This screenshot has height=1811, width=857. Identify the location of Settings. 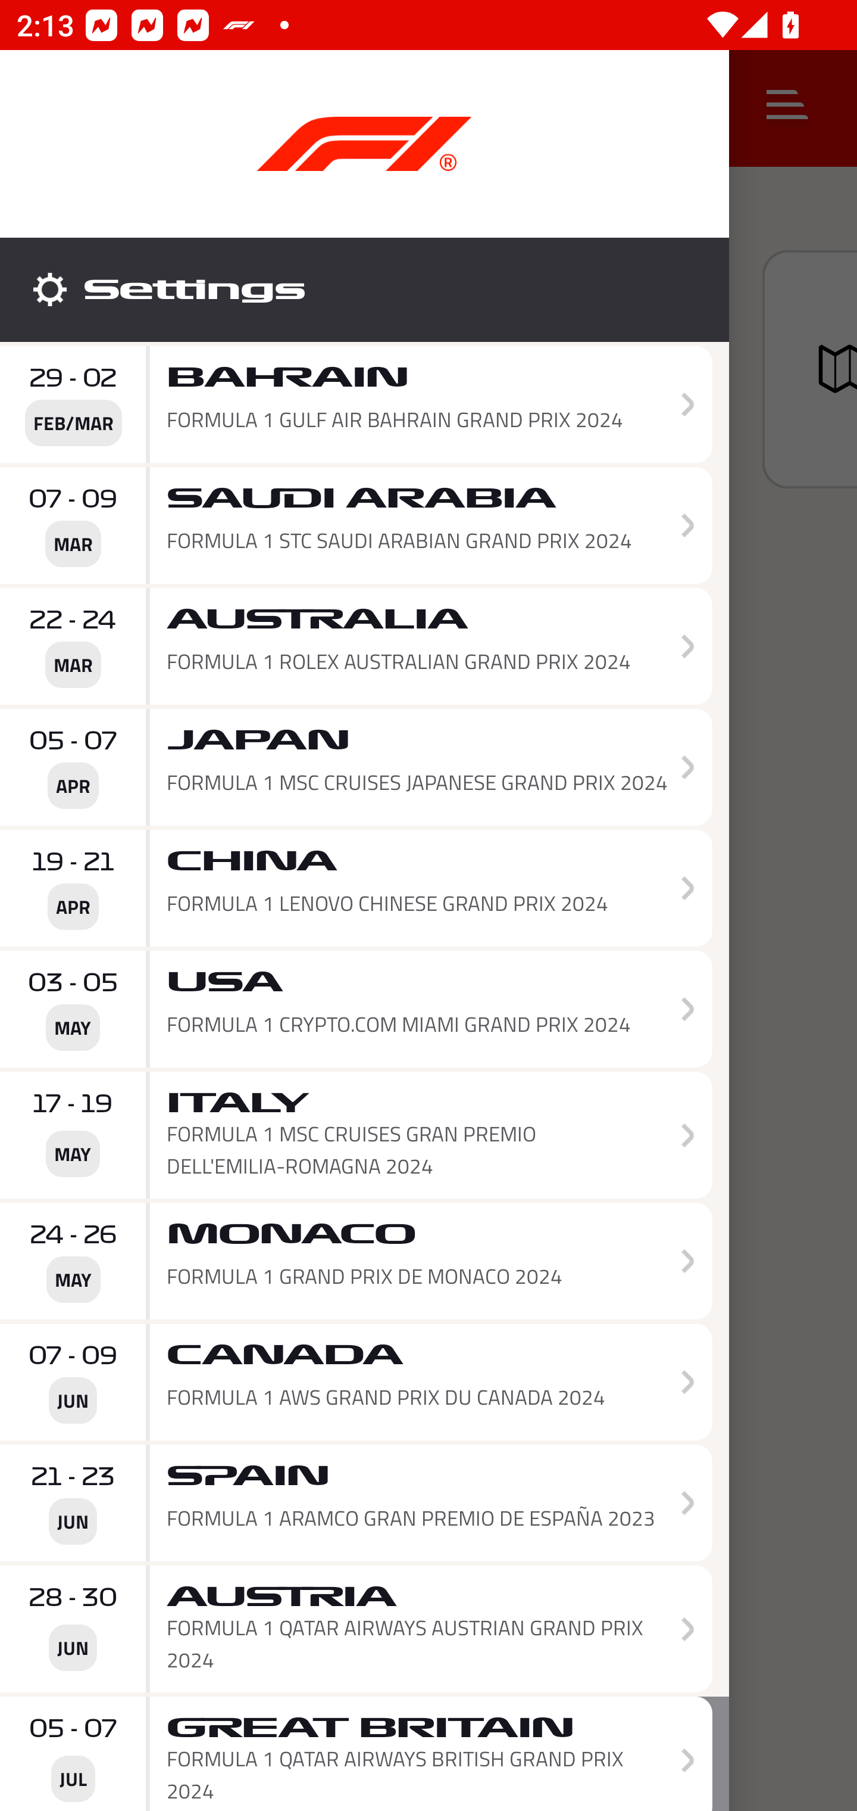
(364, 290).